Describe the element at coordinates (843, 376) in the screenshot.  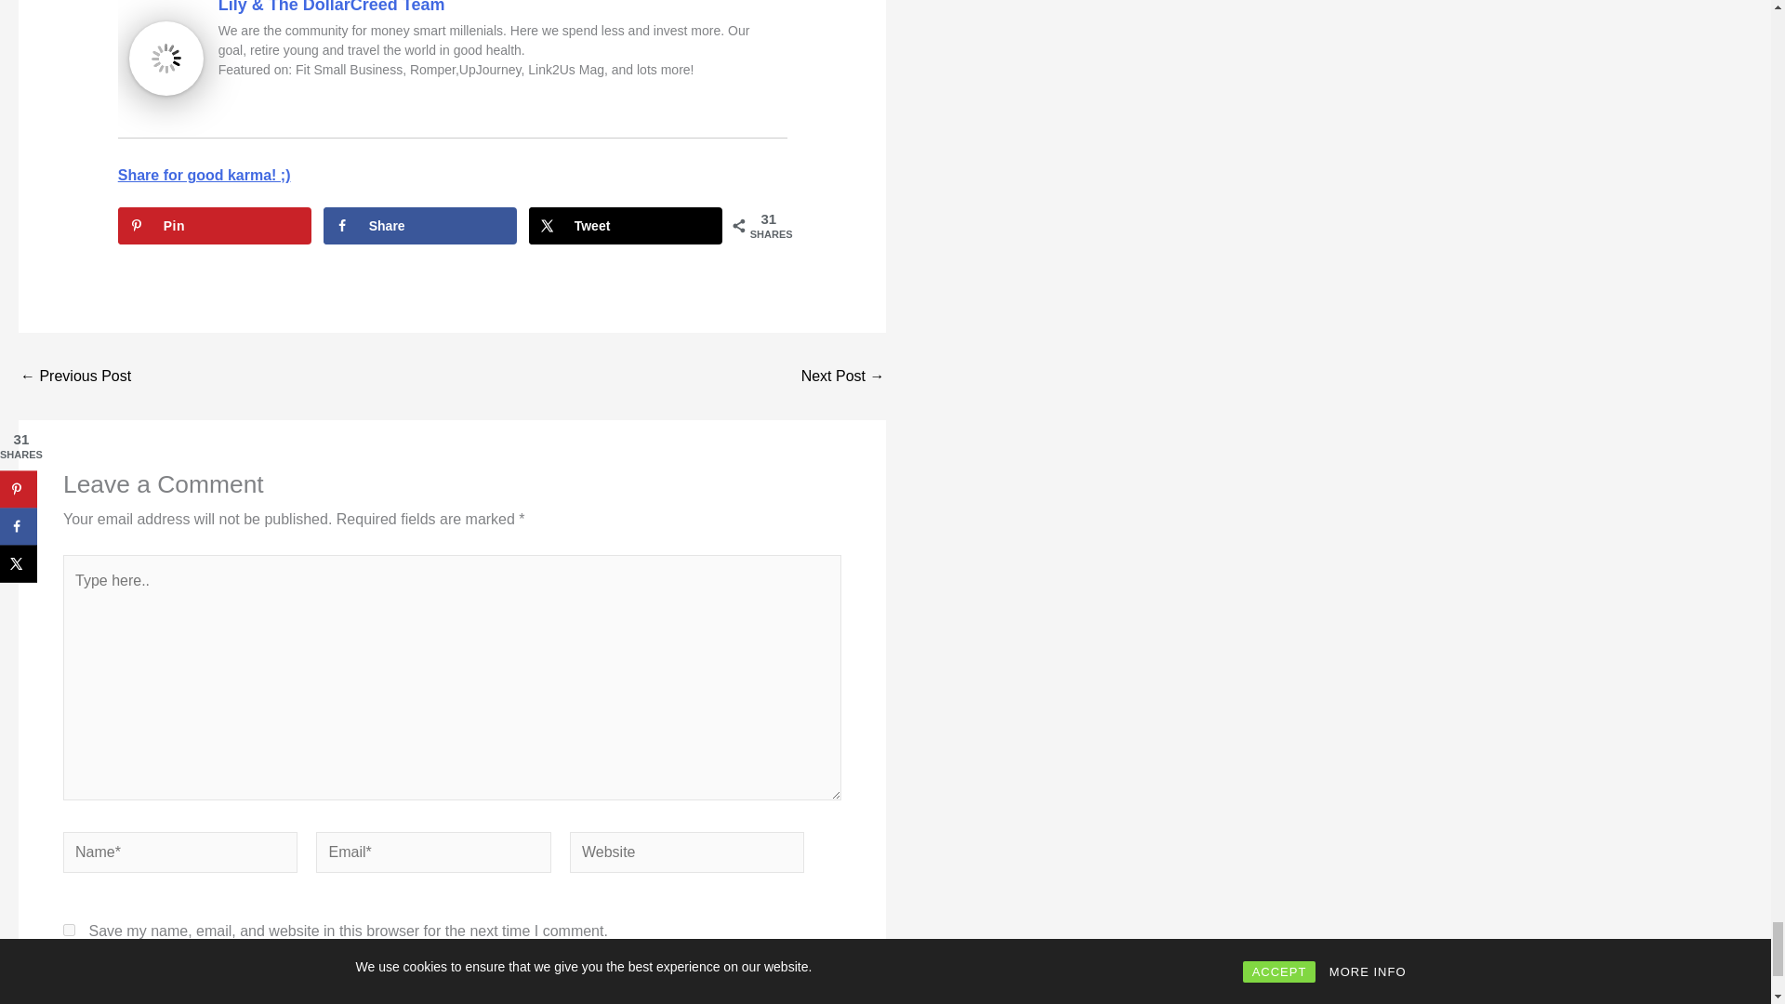
I see `I Need Money Desperately; 16 Legit Ways To Make Fast Cash` at that location.